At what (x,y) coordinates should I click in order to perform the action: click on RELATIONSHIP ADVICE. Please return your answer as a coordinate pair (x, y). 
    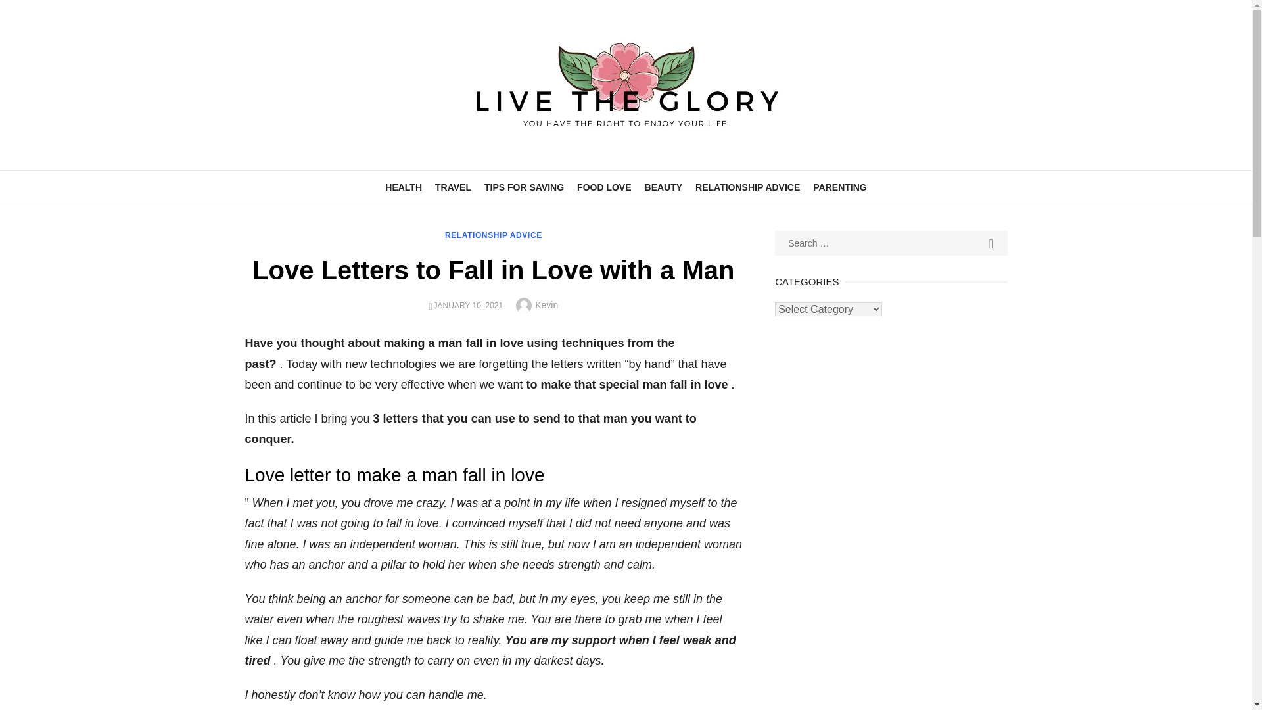
    Looking at the image, I should click on (747, 187).